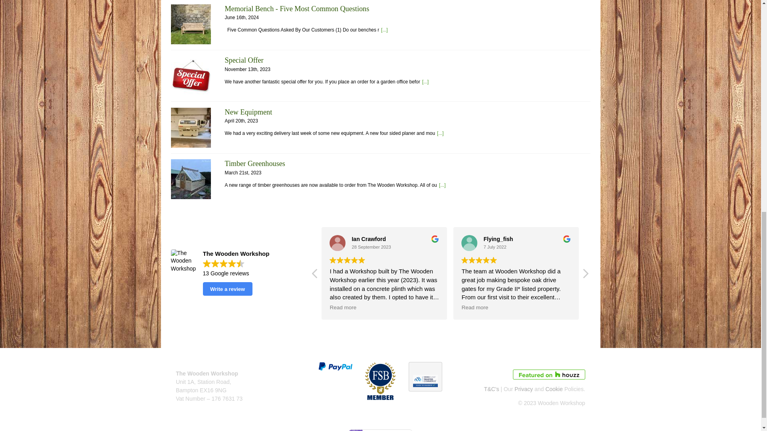  I want to click on Special Offer, so click(425, 81).